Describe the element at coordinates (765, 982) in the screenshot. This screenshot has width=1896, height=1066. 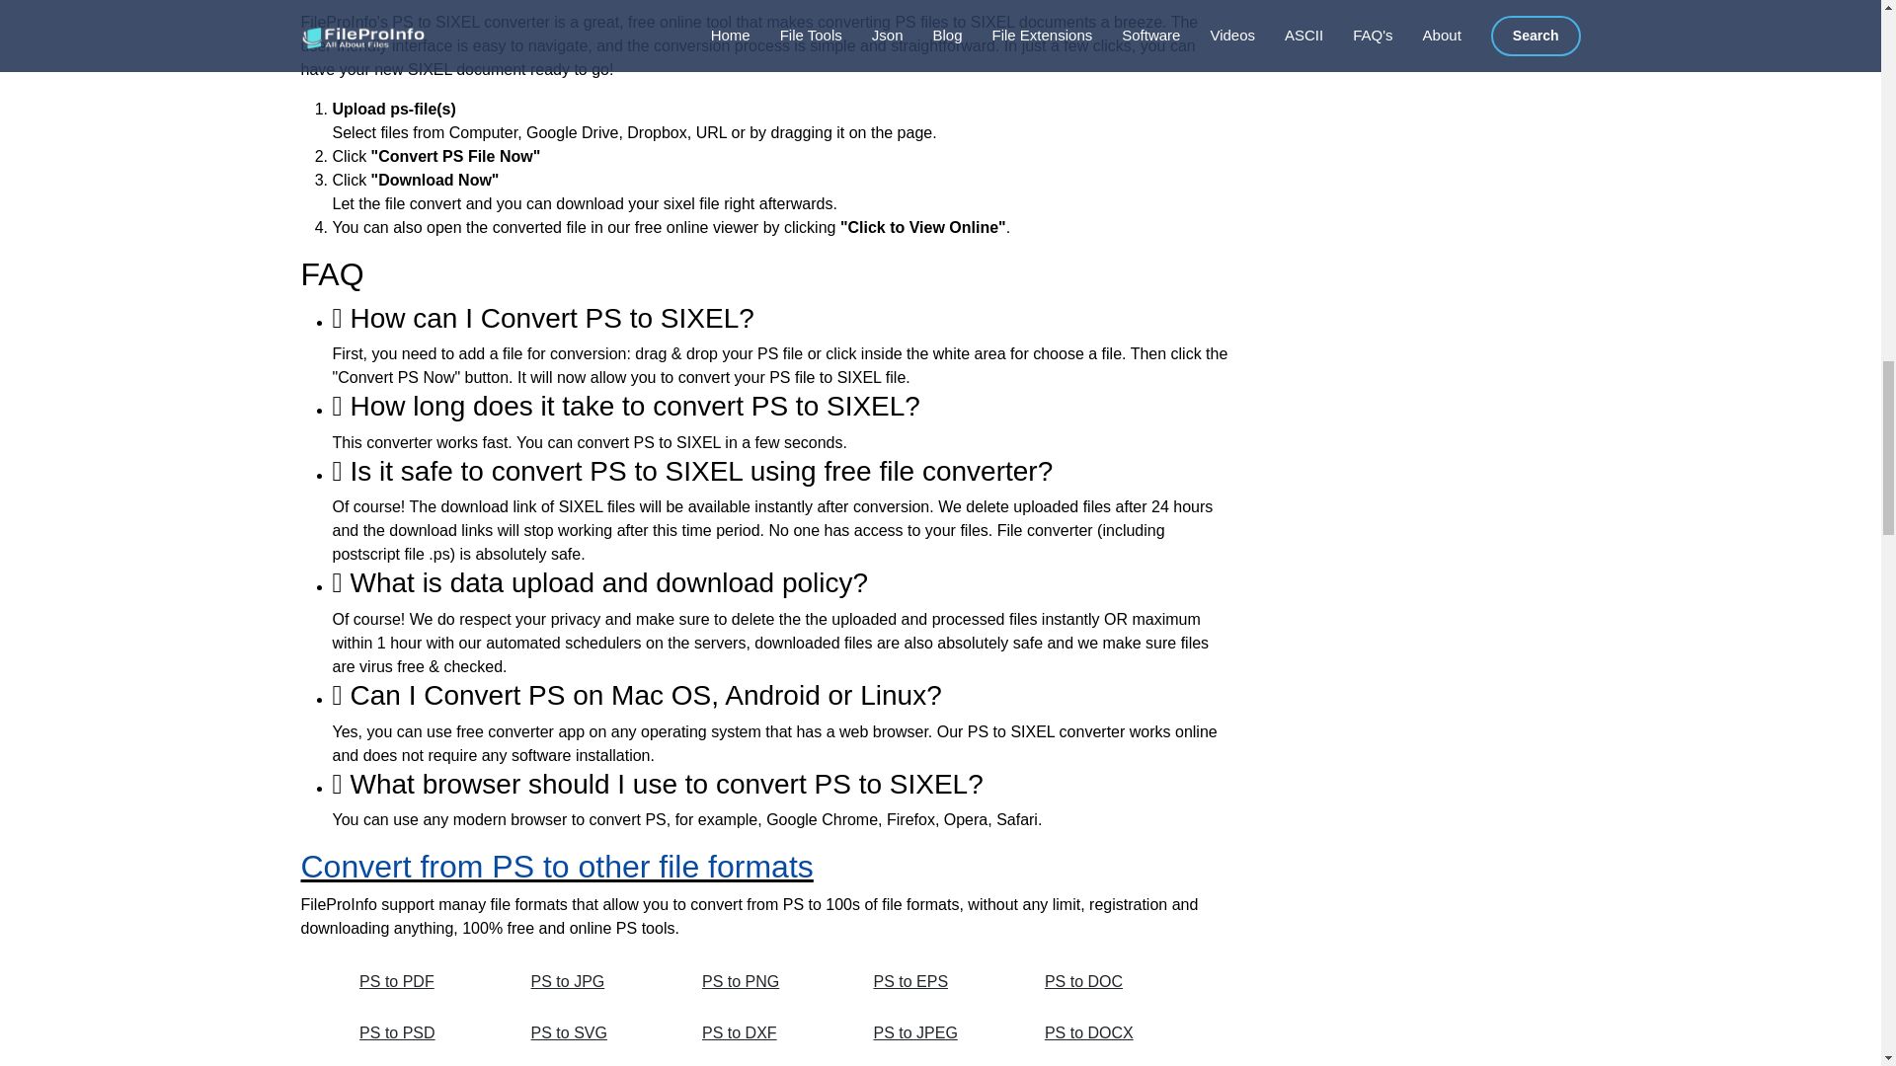
I see `PS to PNG` at that location.